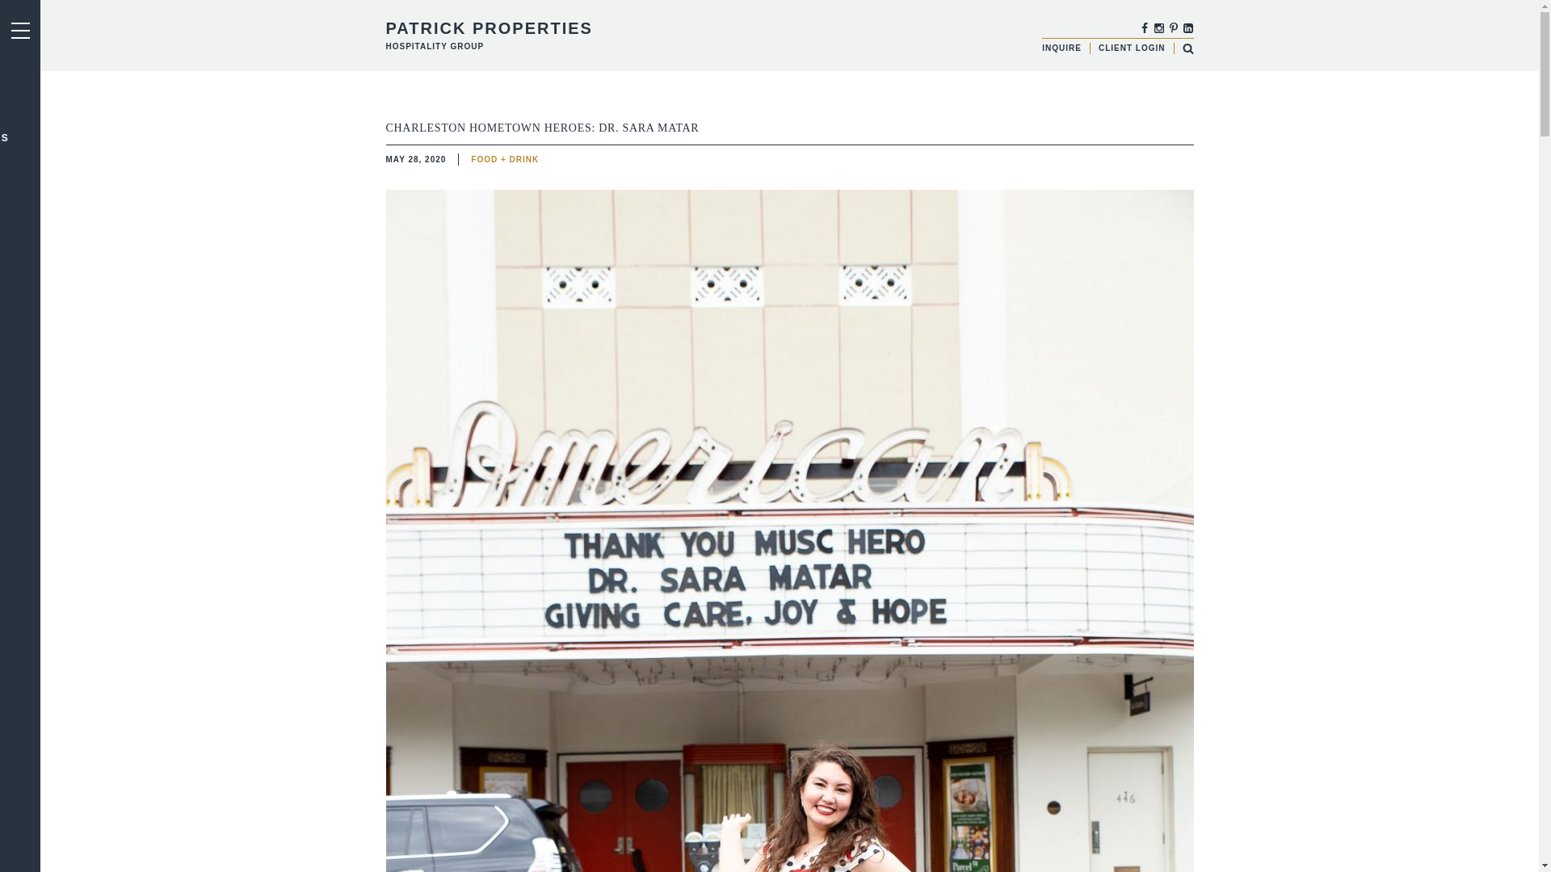  What do you see at coordinates (1132, 48) in the screenshot?
I see `CLIENT LOGIN` at bounding box center [1132, 48].